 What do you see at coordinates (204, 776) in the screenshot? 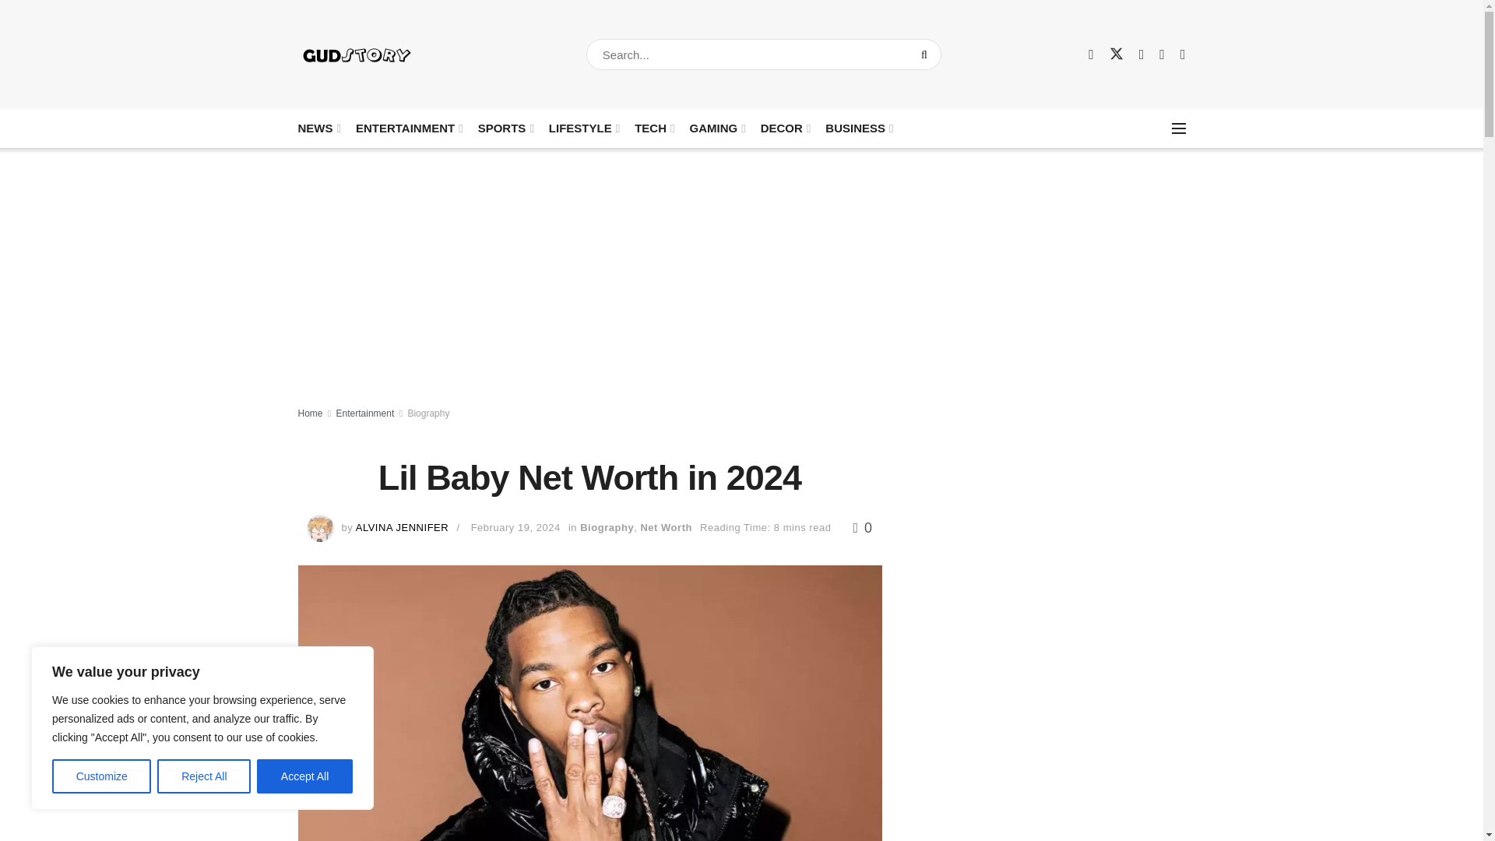
I see `Reject All` at bounding box center [204, 776].